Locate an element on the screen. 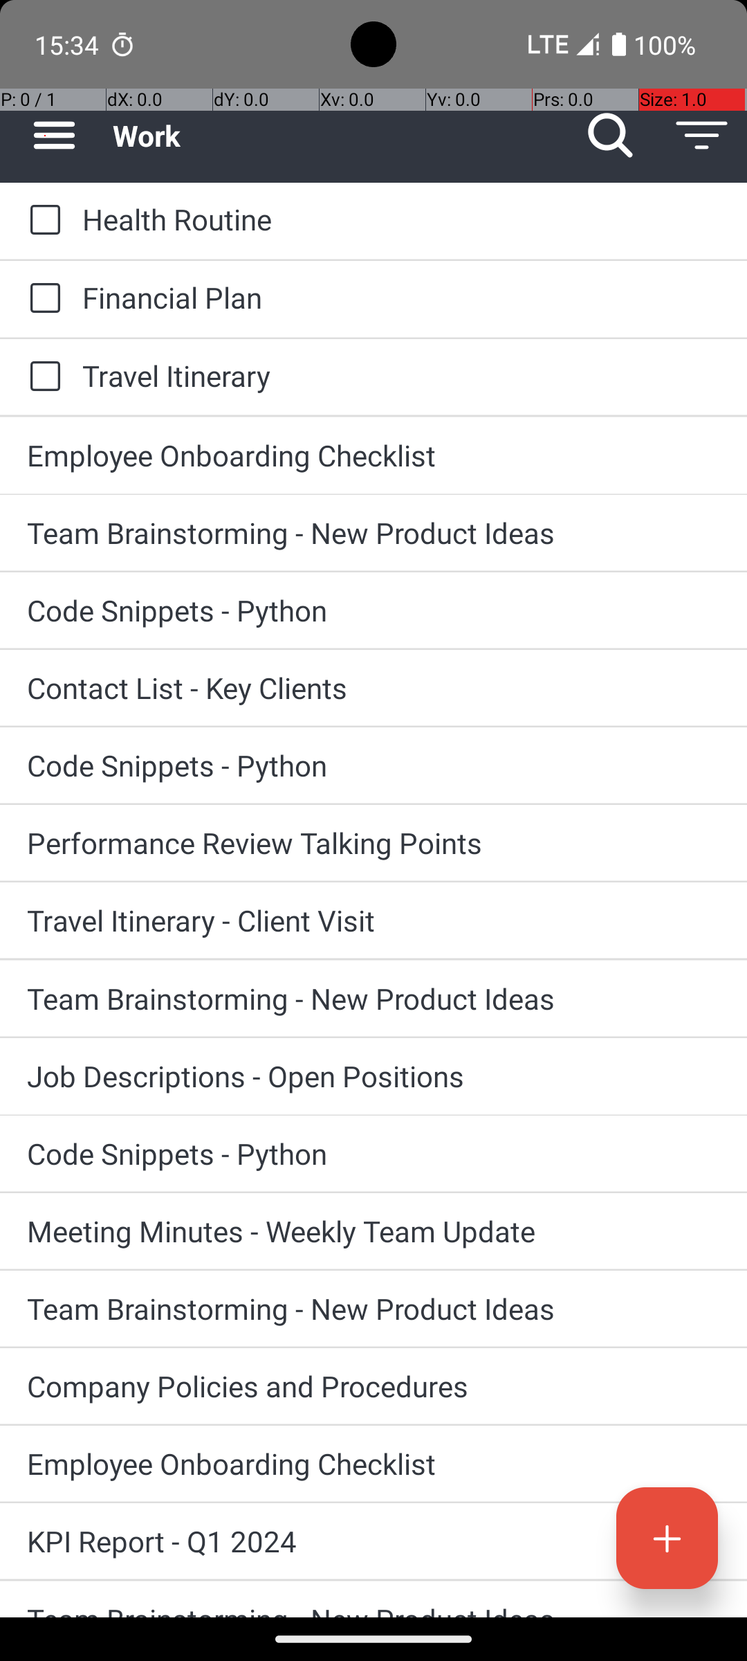  Health Routine is located at coordinates (401, 219).